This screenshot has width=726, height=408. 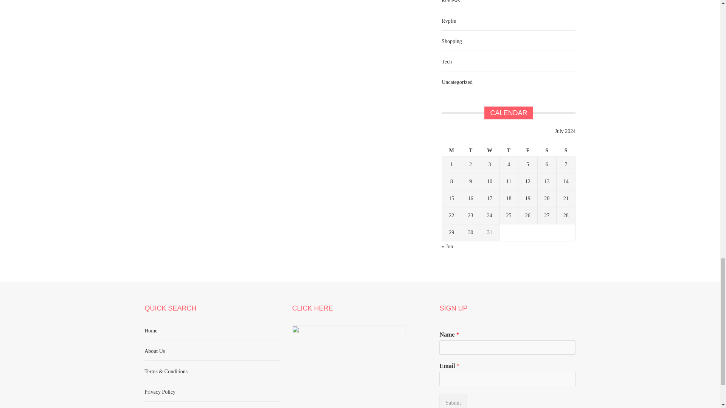 I want to click on Wednesday, so click(x=489, y=150).